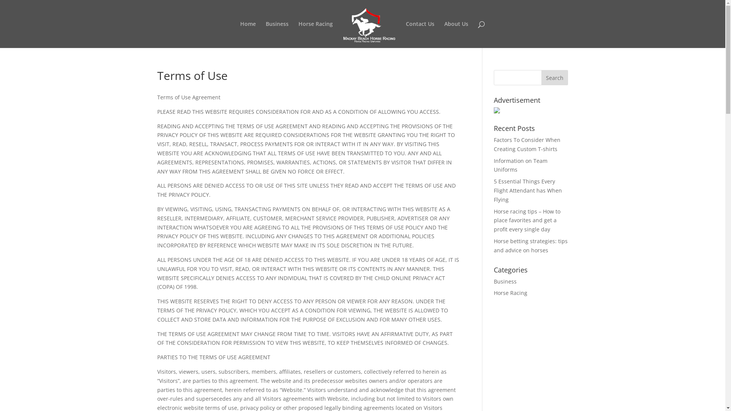 The image size is (731, 411). Describe the element at coordinates (277, 35) in the screenshot. I see `Business` at that location.